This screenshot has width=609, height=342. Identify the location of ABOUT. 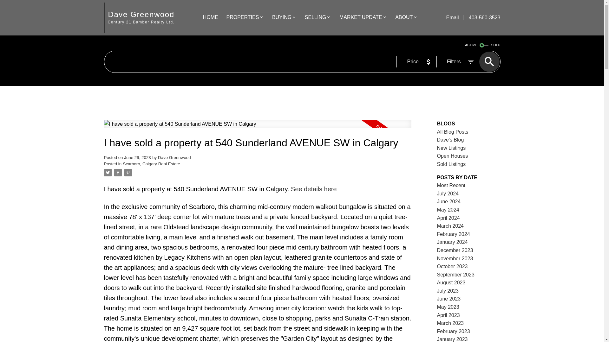
(404, 18).